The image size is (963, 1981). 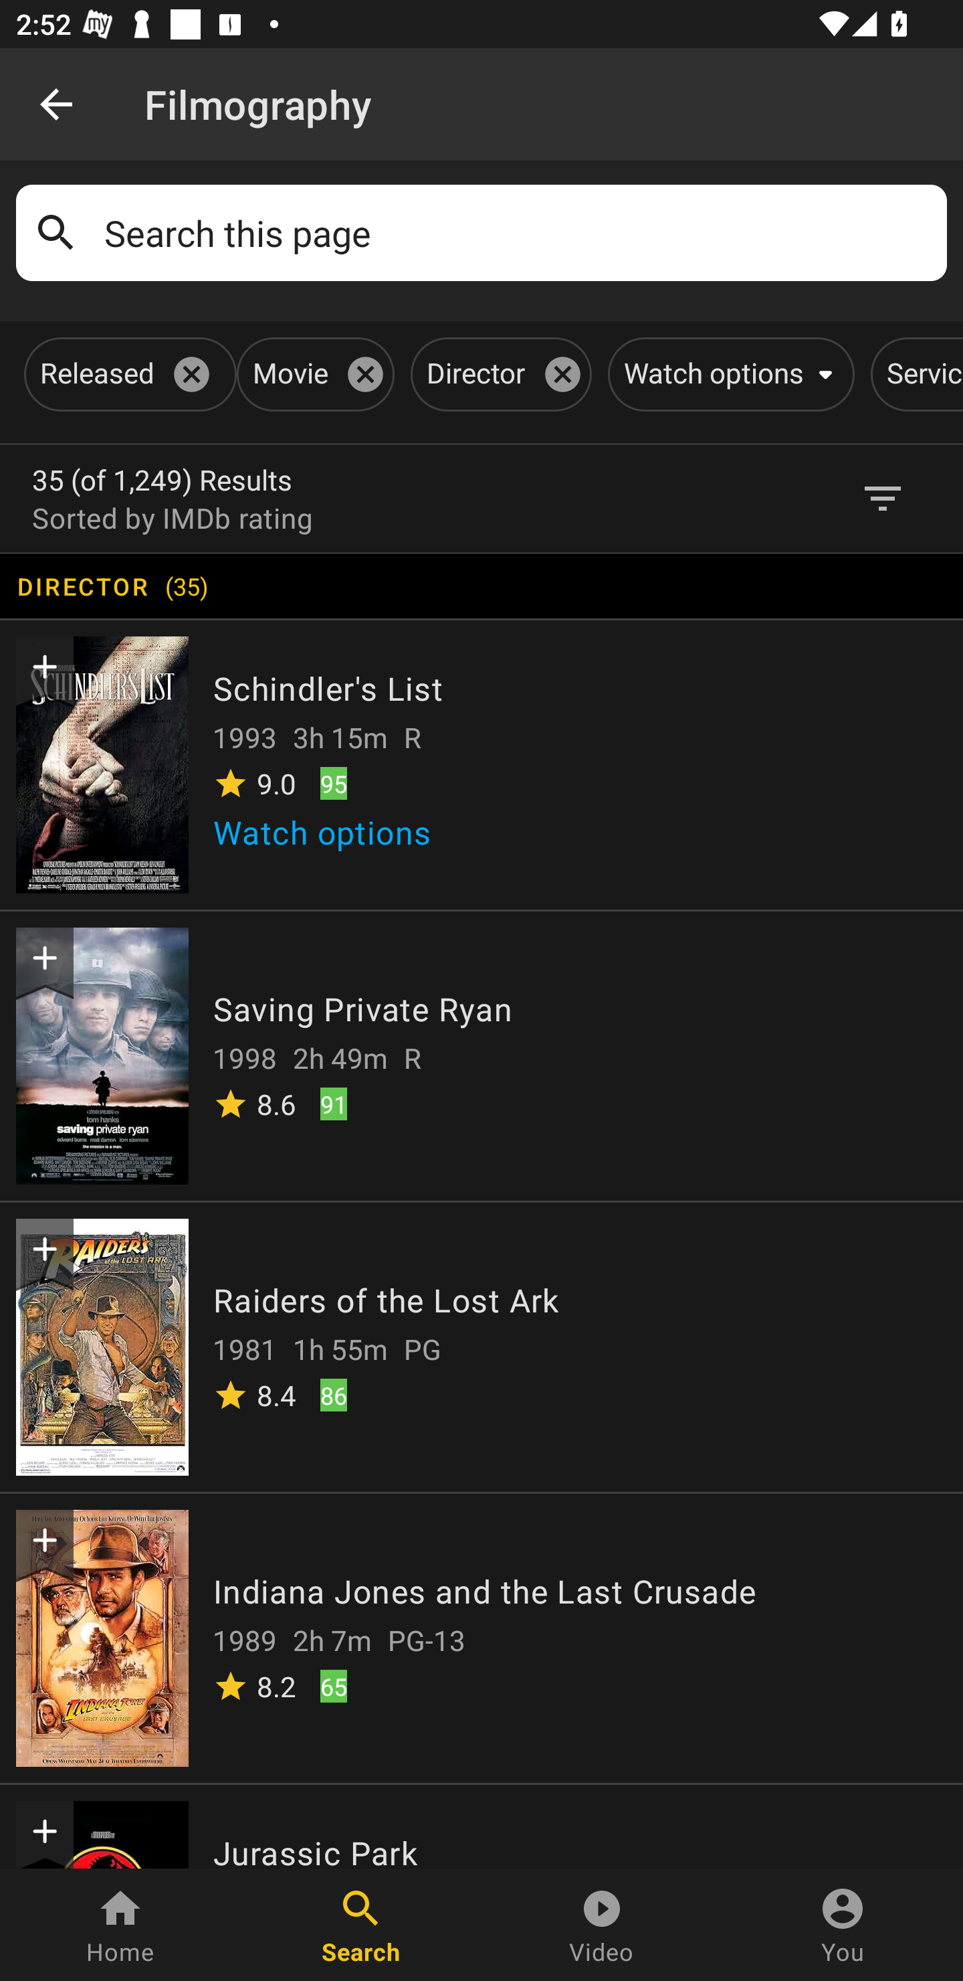 I want to click on Director, so click(x=496, y=374).